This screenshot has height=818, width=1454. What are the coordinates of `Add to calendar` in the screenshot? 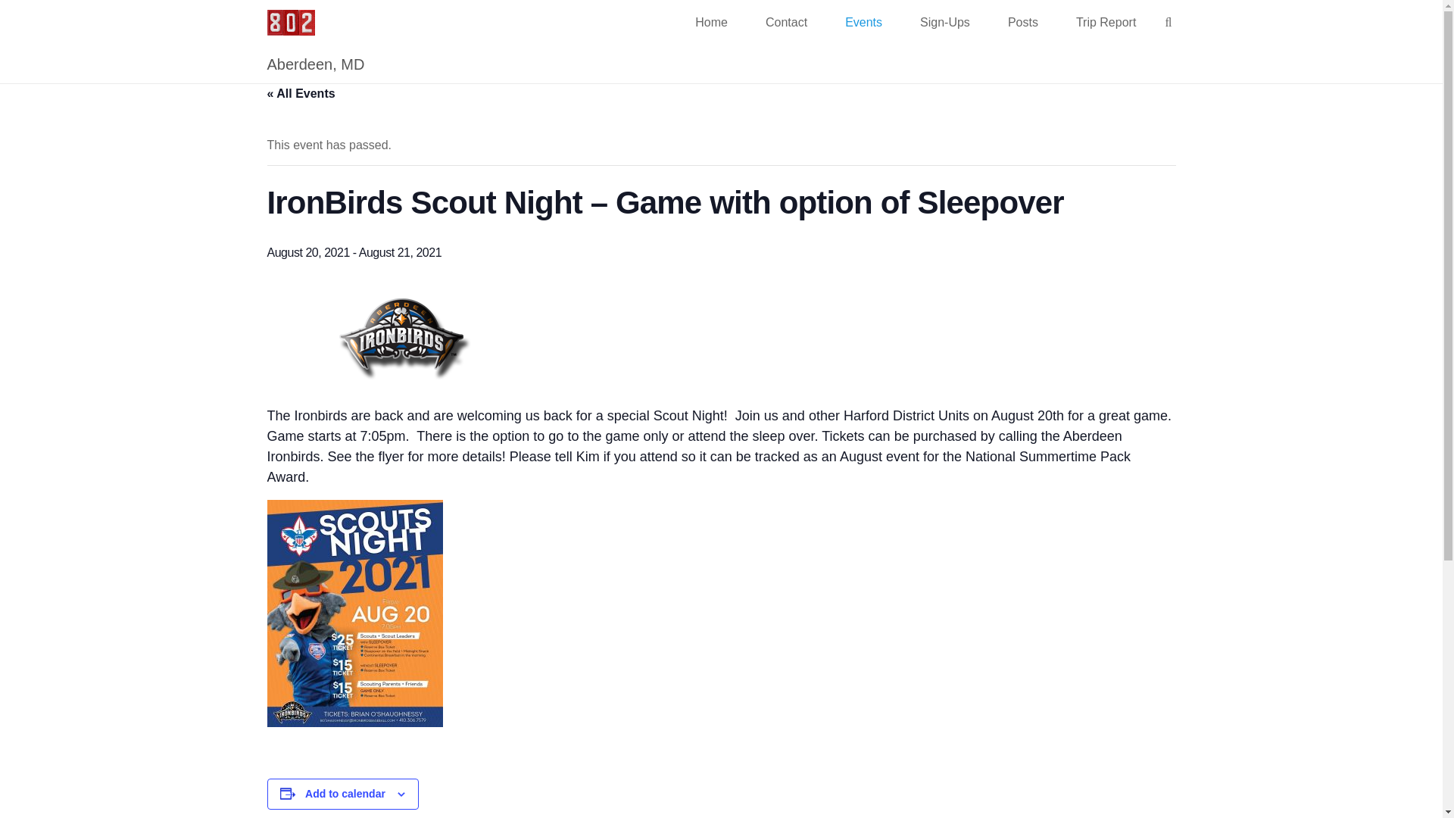 It's located at (345, 794).